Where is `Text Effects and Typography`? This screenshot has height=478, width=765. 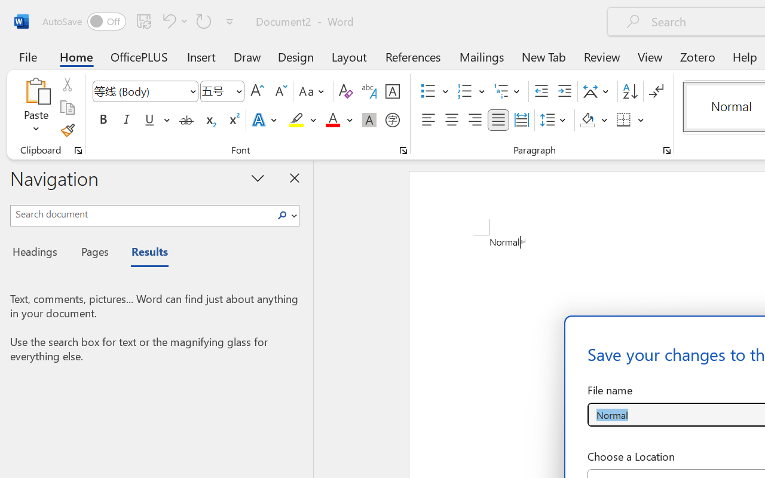 Text Effects and Typography is located at coordinates (265, 120).